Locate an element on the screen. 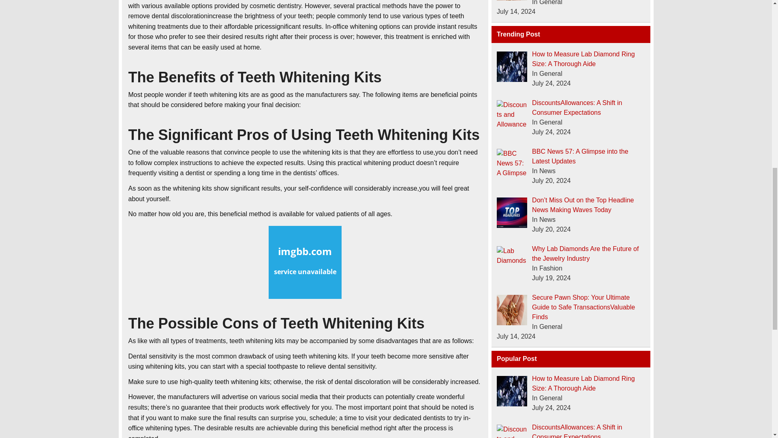 The width and height of the screenshot is (778, 438). How to Measure Lab Diamond Ring Size: A Thorough Aide is located at coordinates (583, 59).